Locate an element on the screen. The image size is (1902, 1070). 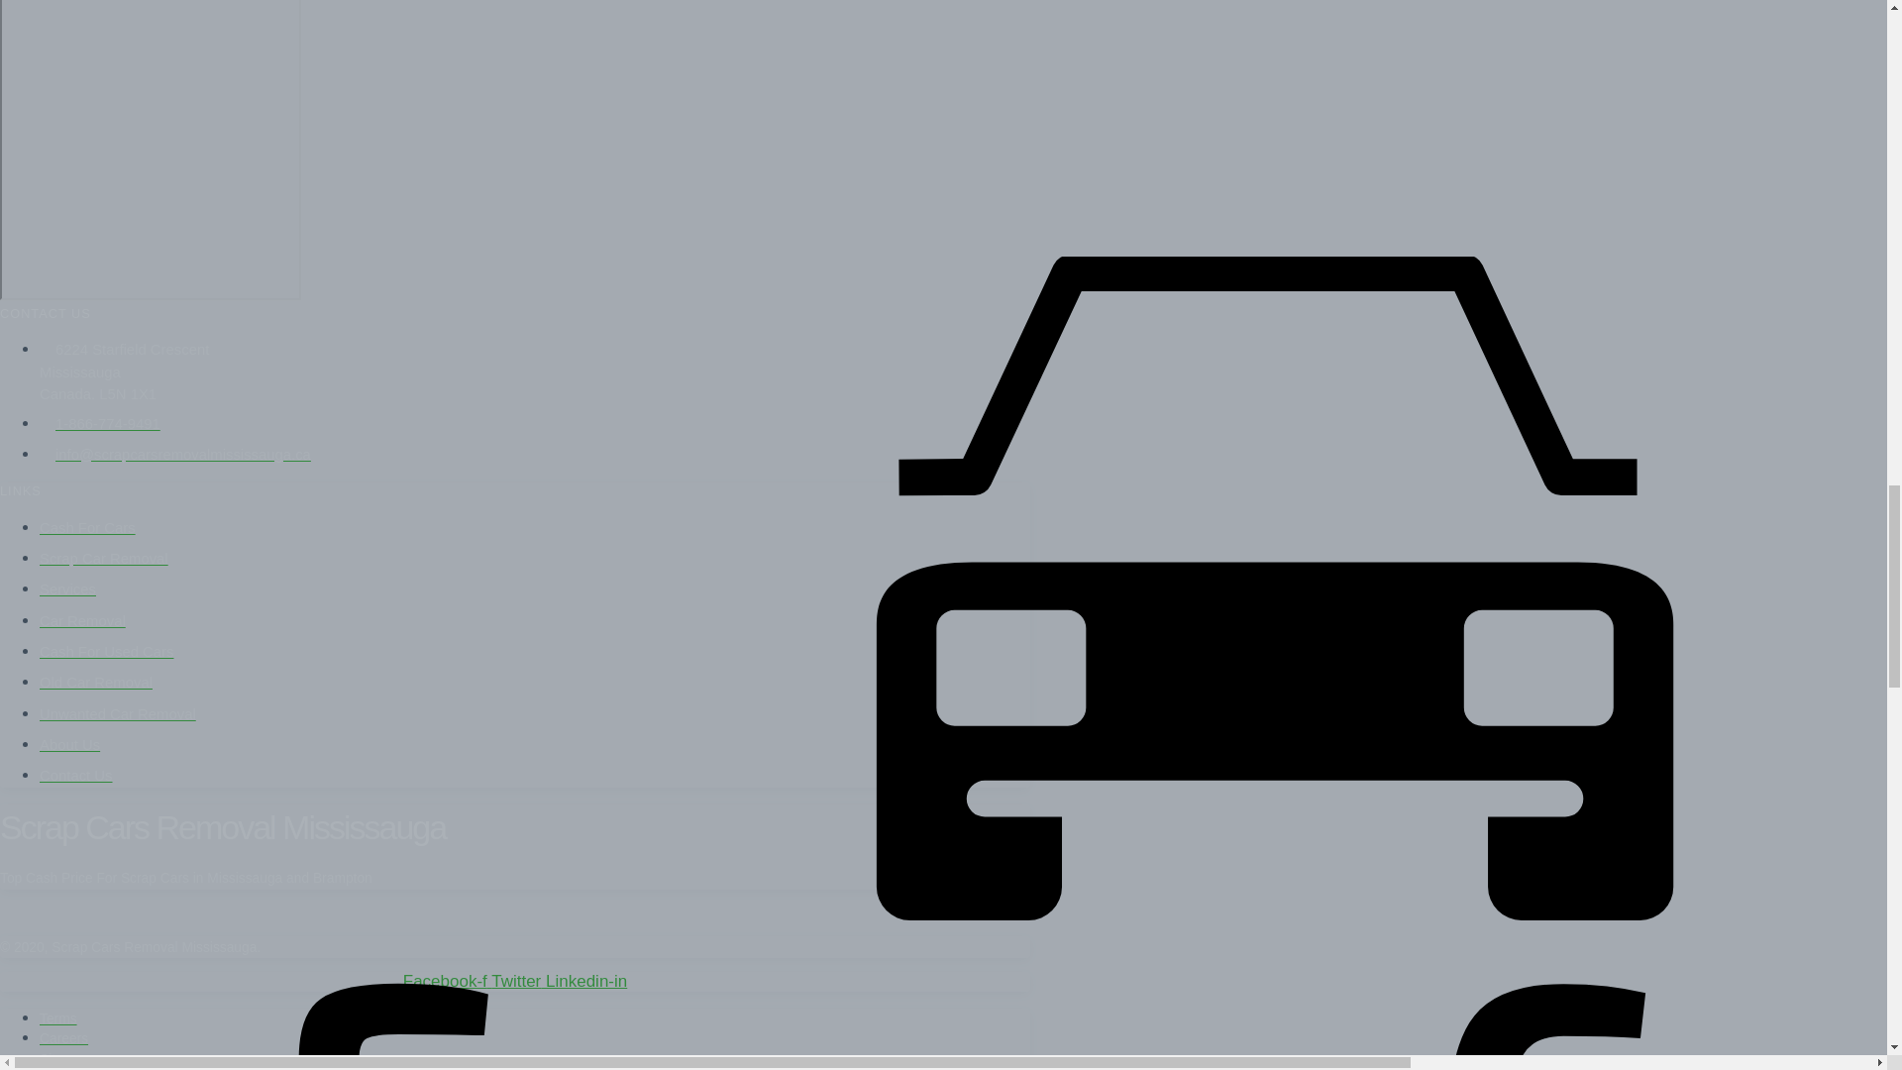
Car Removal is located at coordinates (82, 620).